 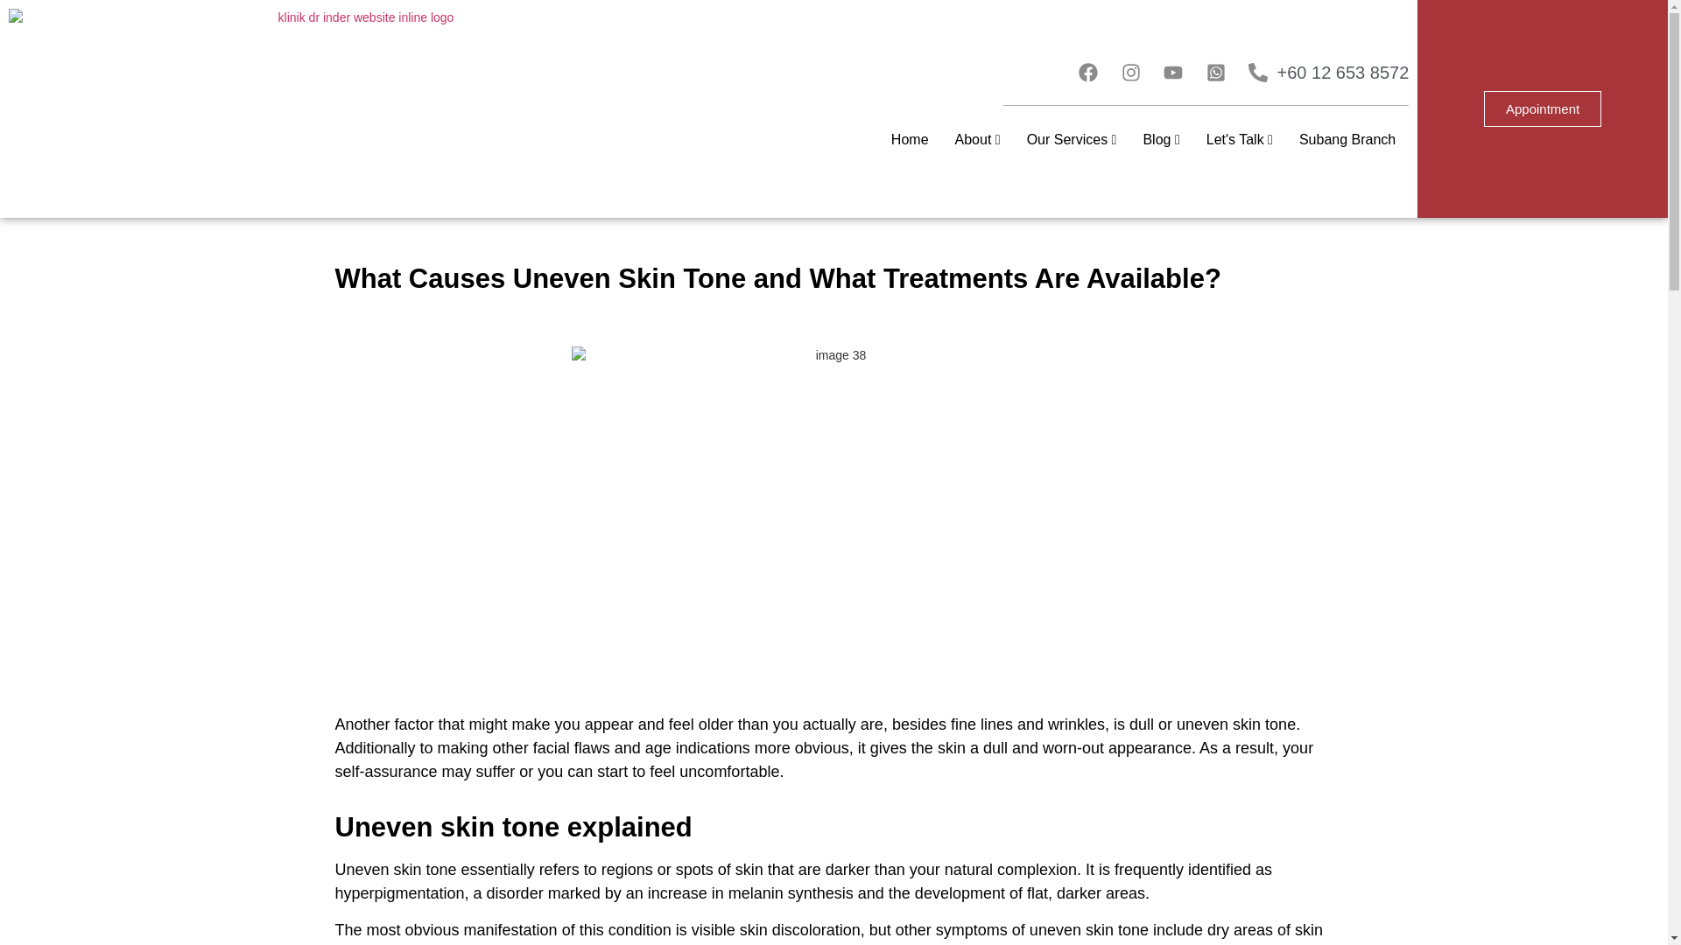 What do you see at coordinates (977, 140) in the screenshot?
I see `About` at bounding box center [977, 140].